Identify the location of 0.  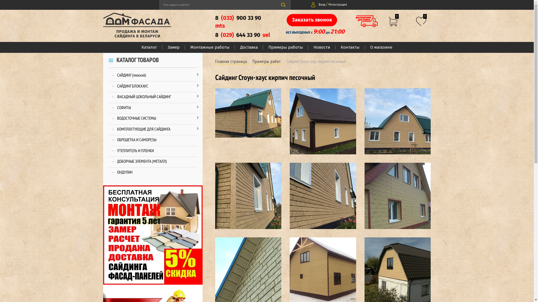
(421, 19).